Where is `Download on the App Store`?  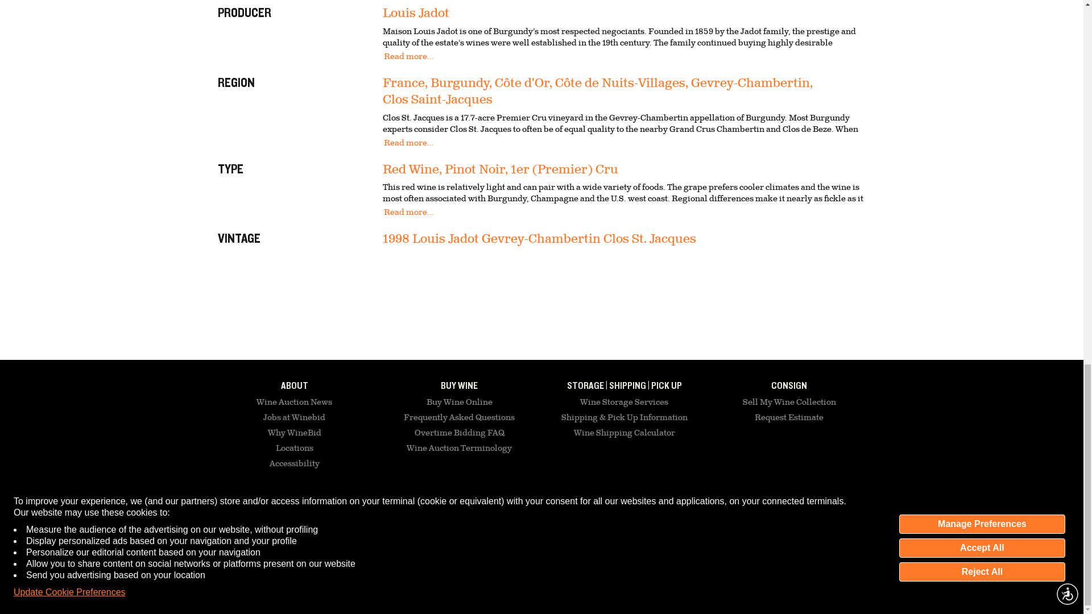 Download on the App Store is located at coordinates (739, 516).